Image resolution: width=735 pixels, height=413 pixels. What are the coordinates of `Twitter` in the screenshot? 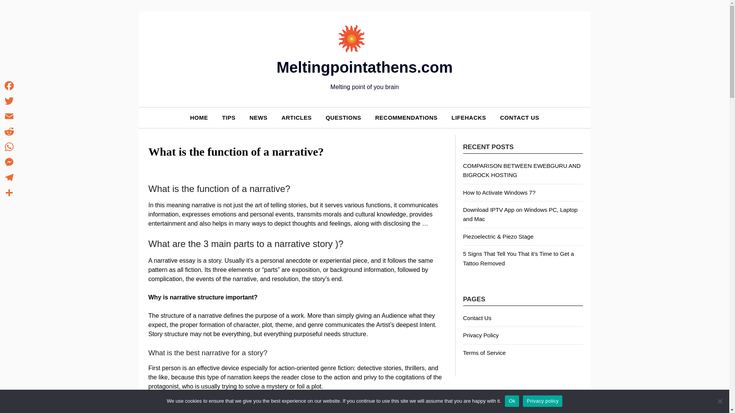 It's located at (9, 101).